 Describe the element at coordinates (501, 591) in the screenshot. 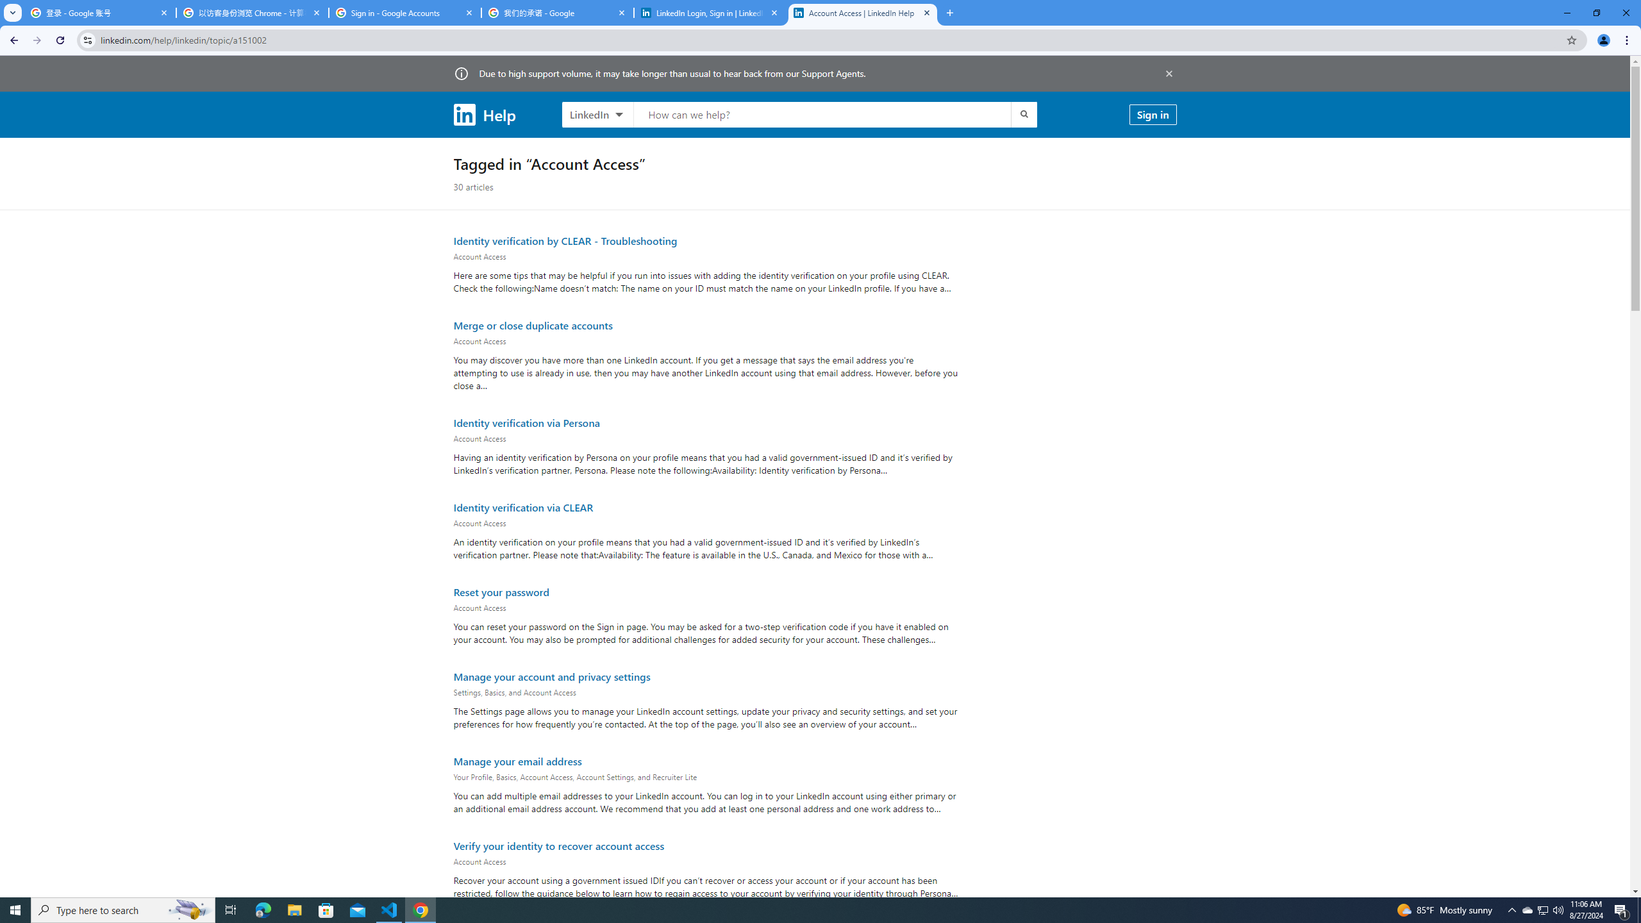

I see `Reset your password` at that location.